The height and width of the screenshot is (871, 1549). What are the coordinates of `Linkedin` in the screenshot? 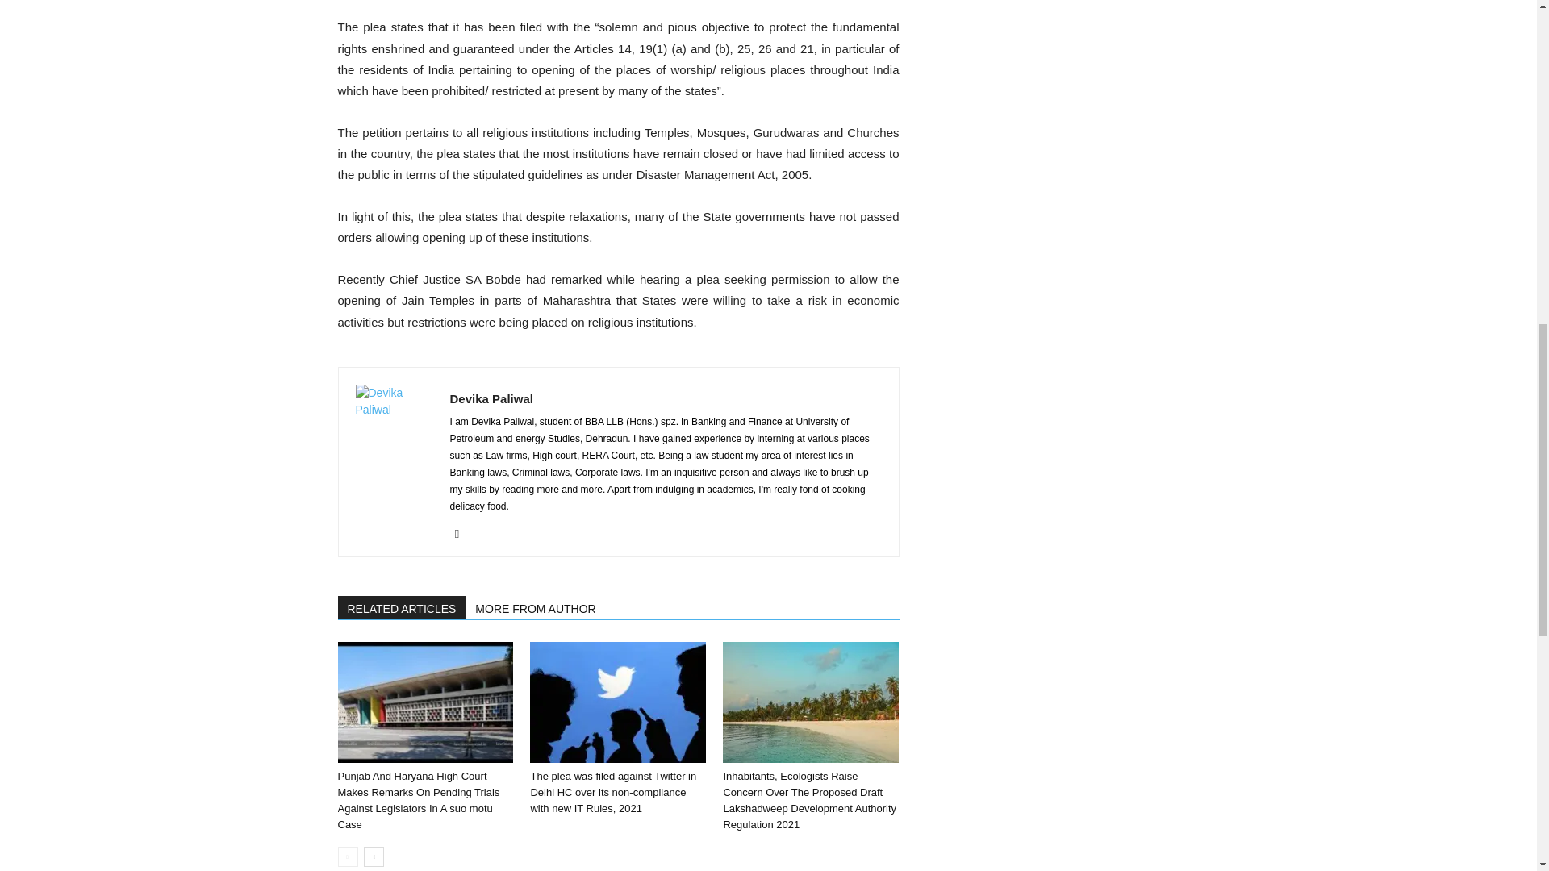 It's located at (463, 534).